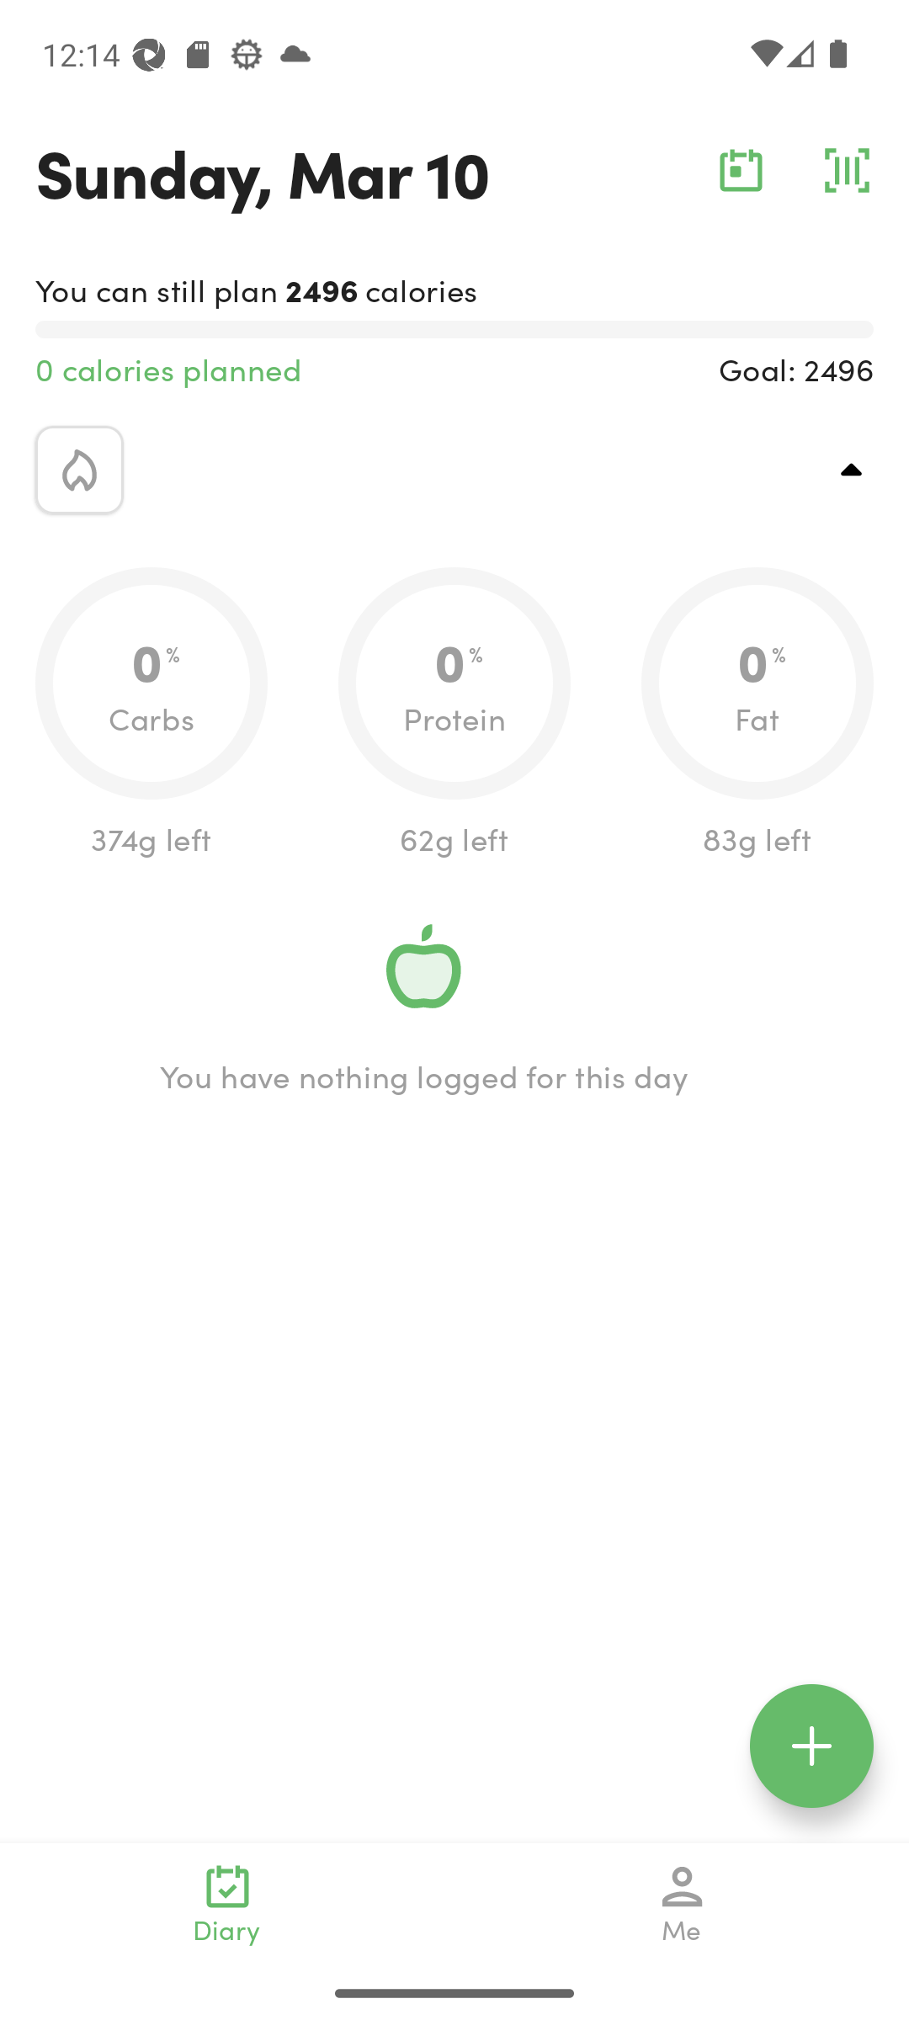 The image size is (909, 2020). Describe the element at coordinates (757, 714) in the screenshot. I see `0.0 0 % Fat 83g left` at that location.